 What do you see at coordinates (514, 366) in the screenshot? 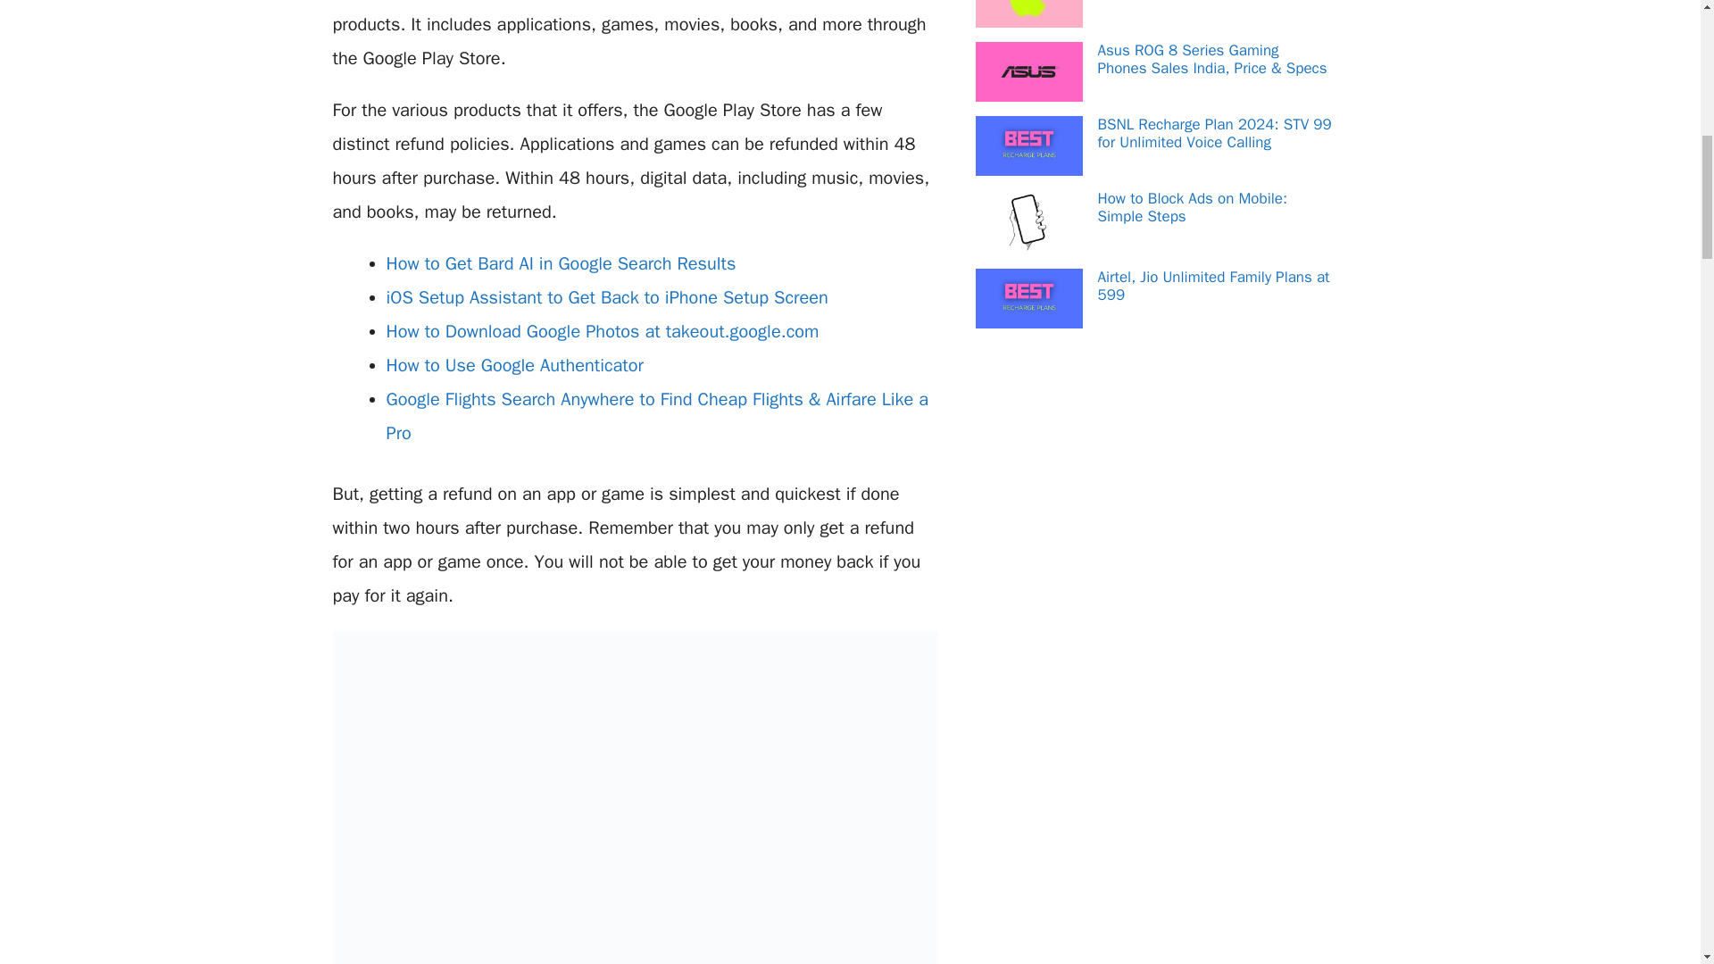
I see `How to Use Google Authenticator` at bounding box center [514, 366].